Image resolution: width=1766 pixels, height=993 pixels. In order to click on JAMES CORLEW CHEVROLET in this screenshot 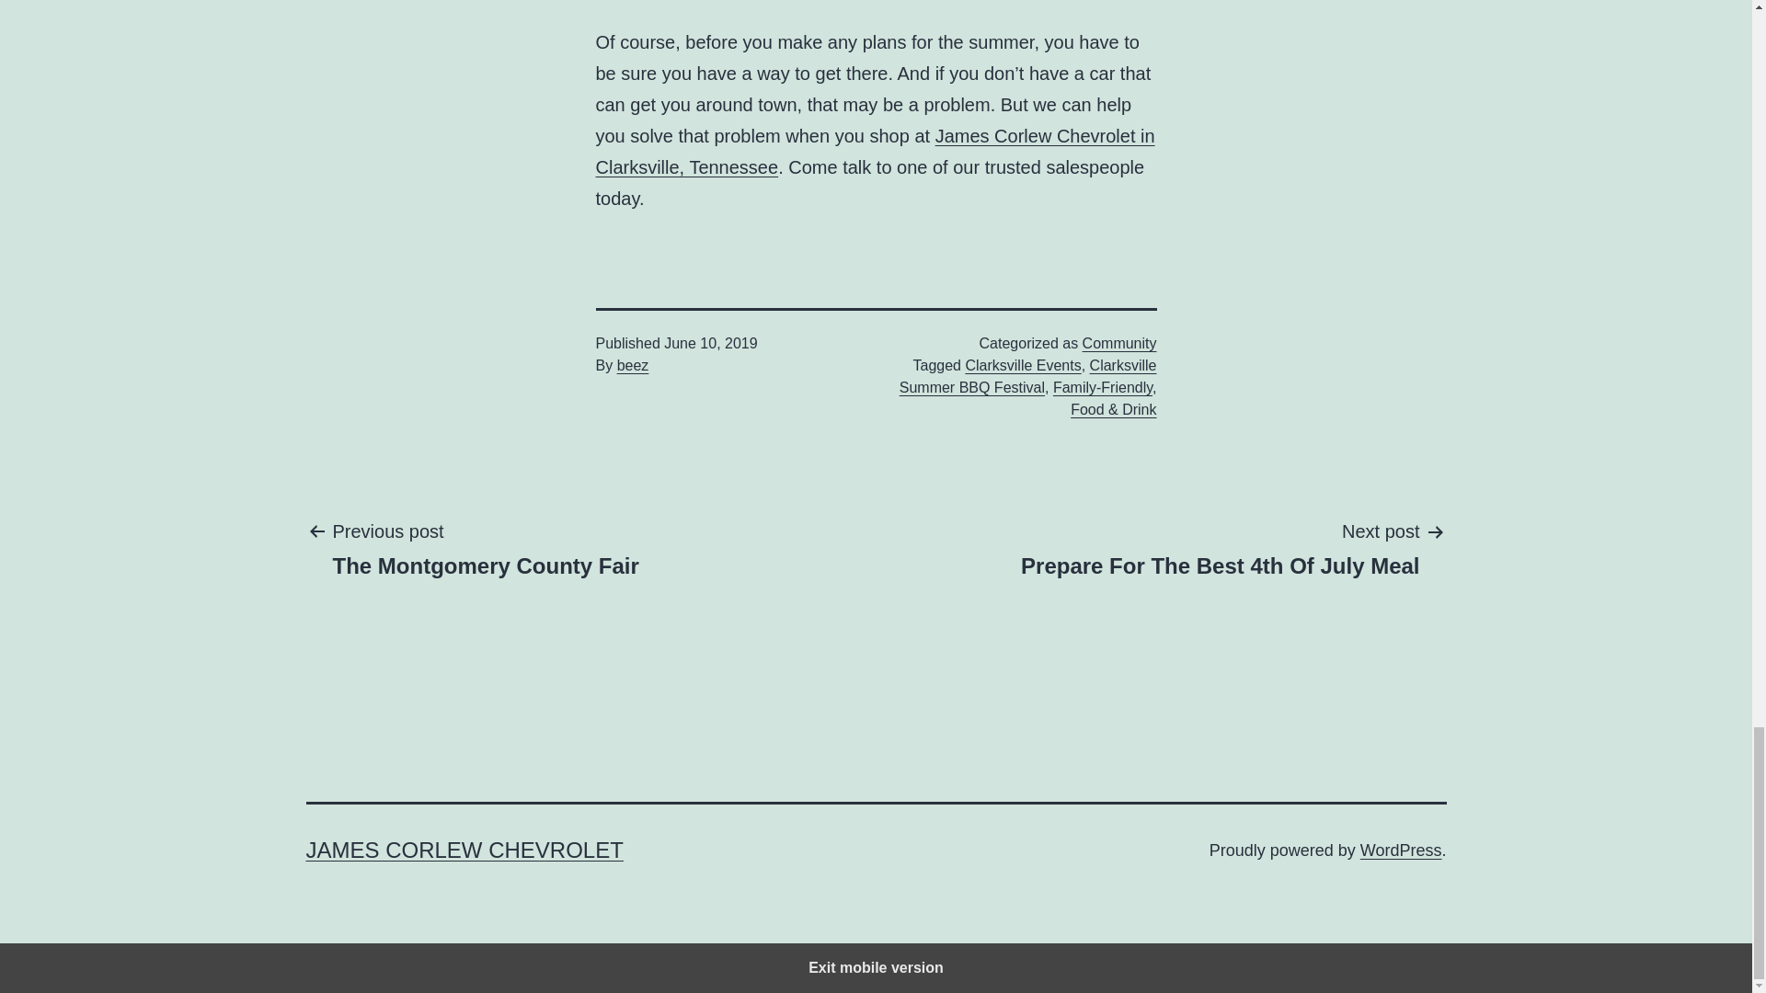, I will do `click(464, 850)`.